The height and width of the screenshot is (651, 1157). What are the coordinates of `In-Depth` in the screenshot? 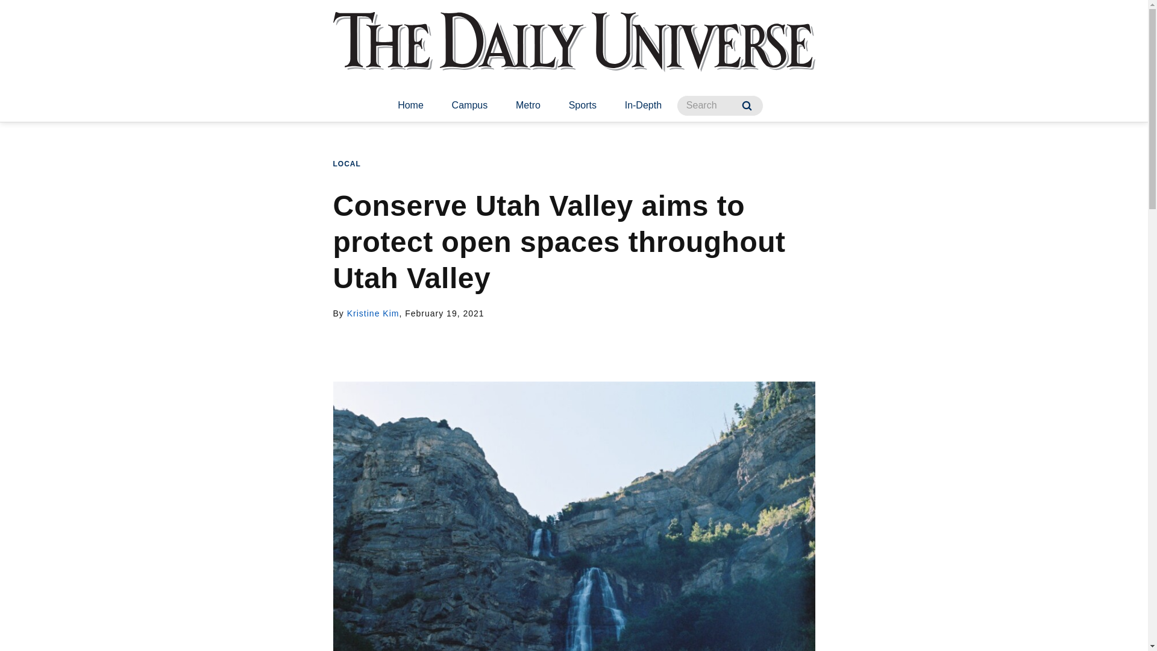 It's located at (643, 106).